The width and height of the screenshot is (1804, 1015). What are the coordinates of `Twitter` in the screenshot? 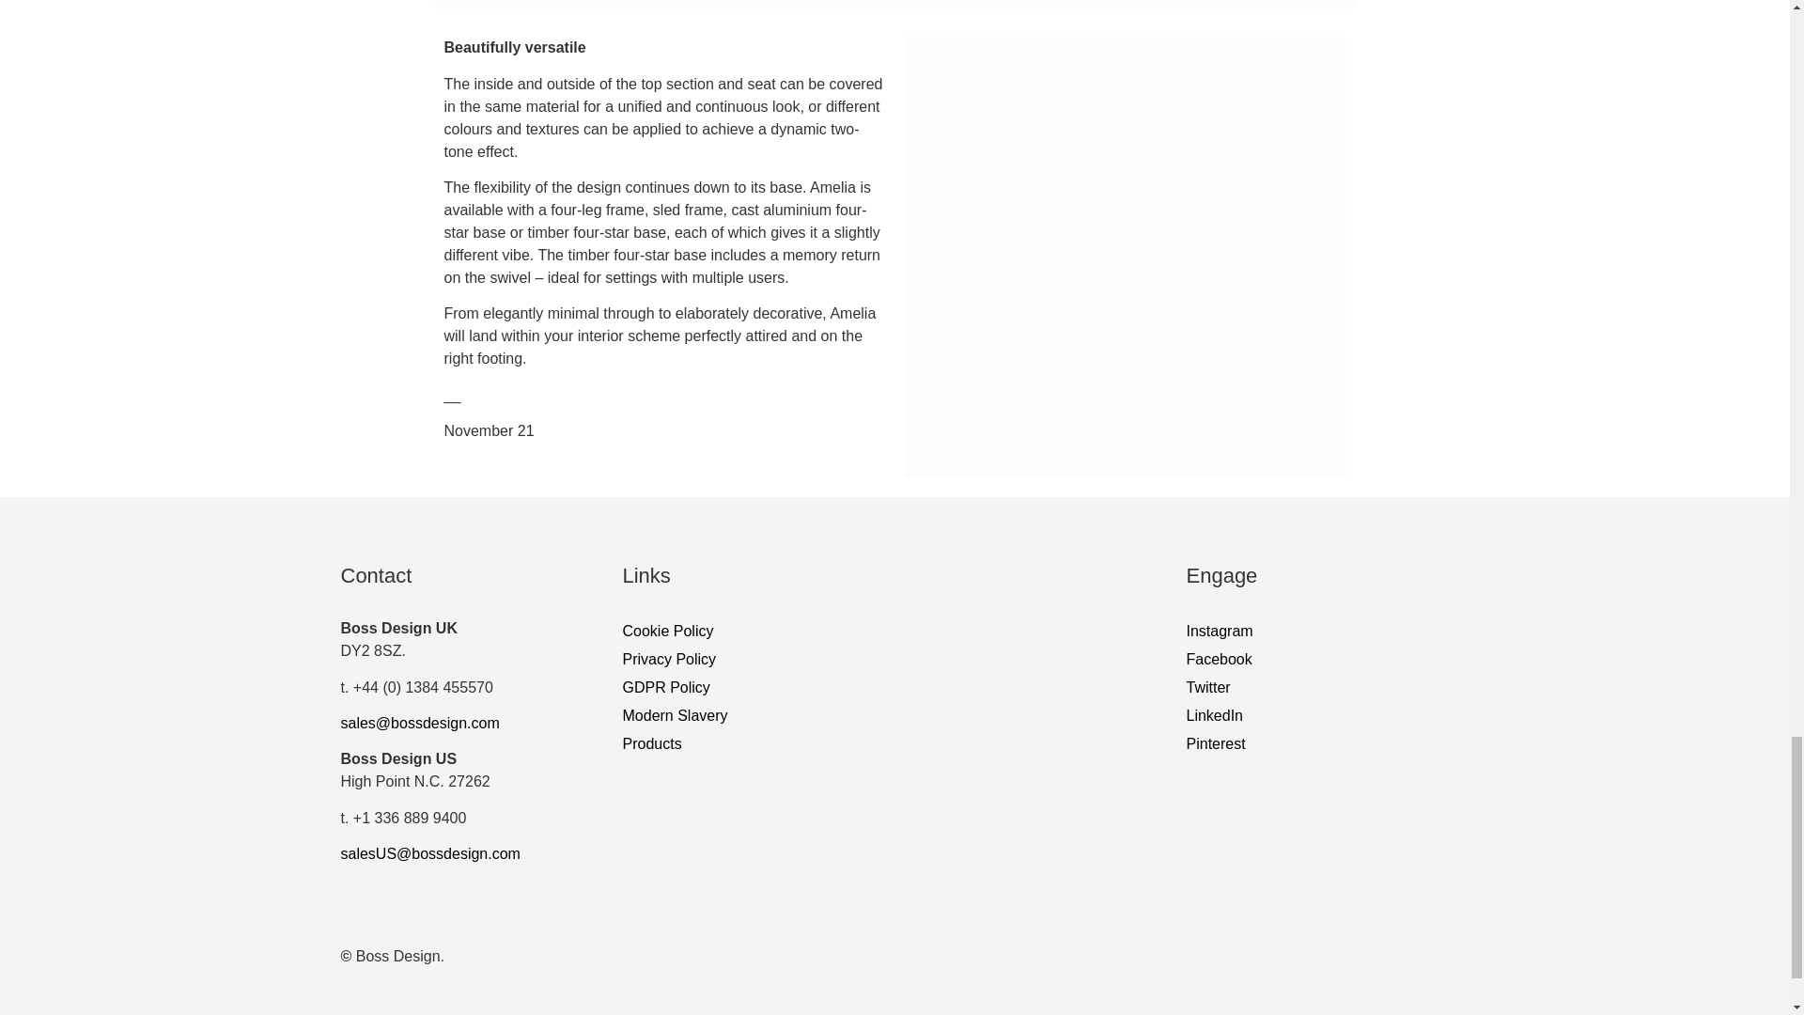 It's located at (1314, 688).